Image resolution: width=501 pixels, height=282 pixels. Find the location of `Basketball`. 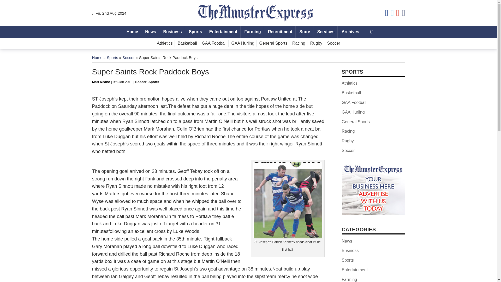

Basketball is located at coordinates (187, 43).